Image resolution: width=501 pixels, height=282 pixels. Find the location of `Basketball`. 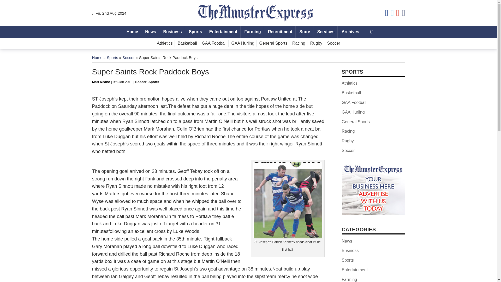

Basketball is located at coordinates (187, 43).